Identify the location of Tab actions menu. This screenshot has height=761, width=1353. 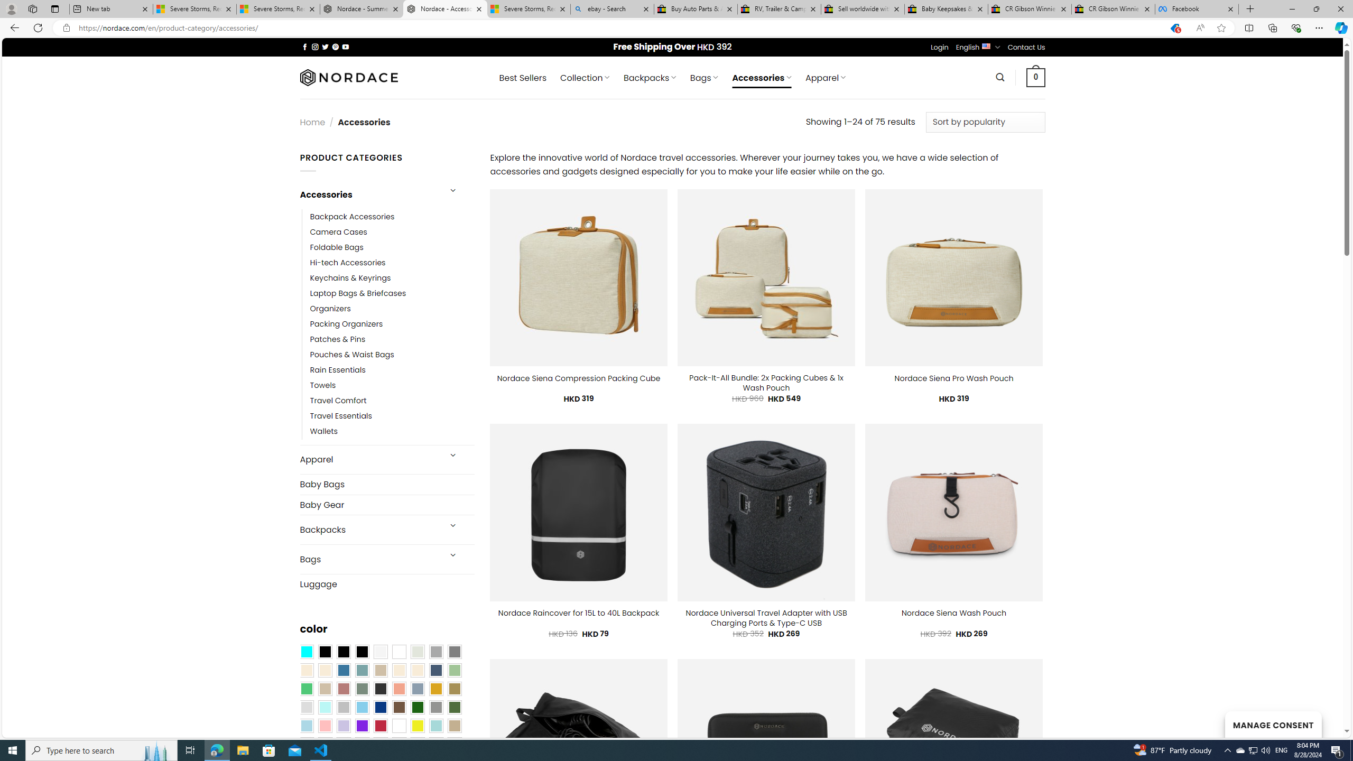
(55, 8).